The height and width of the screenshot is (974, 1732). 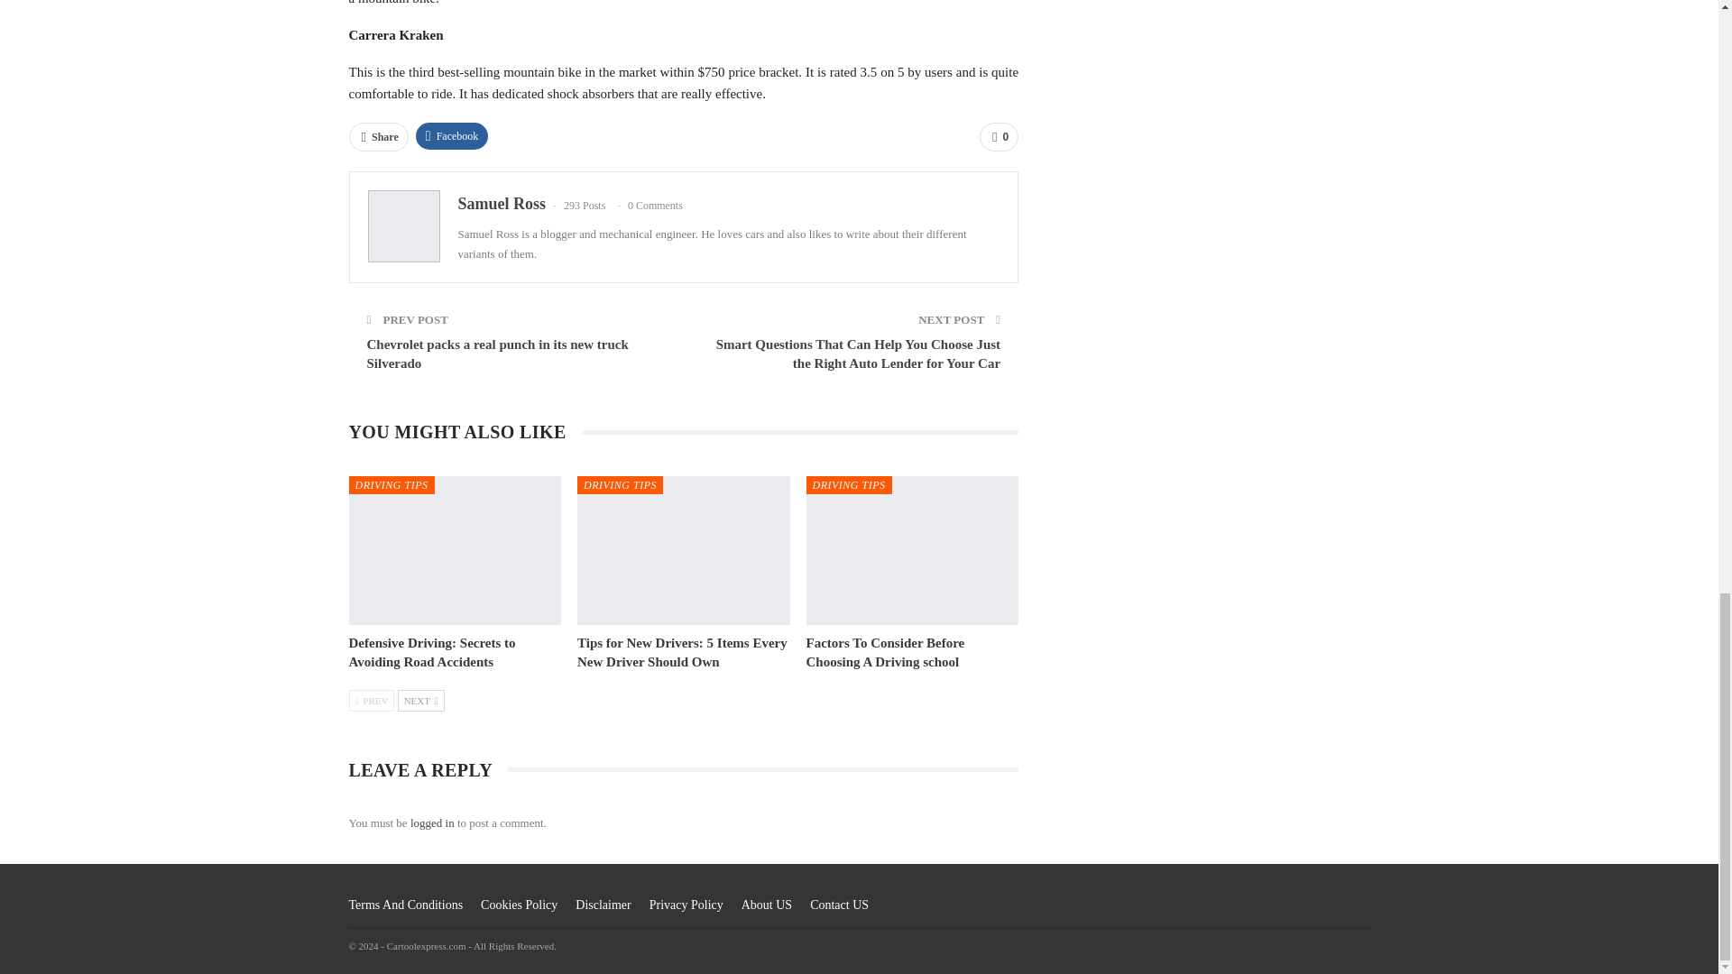 What do you see at coordinates (496, 354) in the screenshot?
I see `Chevrolet packs a real punch in its new truck Silverado` at bounding box center [496, 354].